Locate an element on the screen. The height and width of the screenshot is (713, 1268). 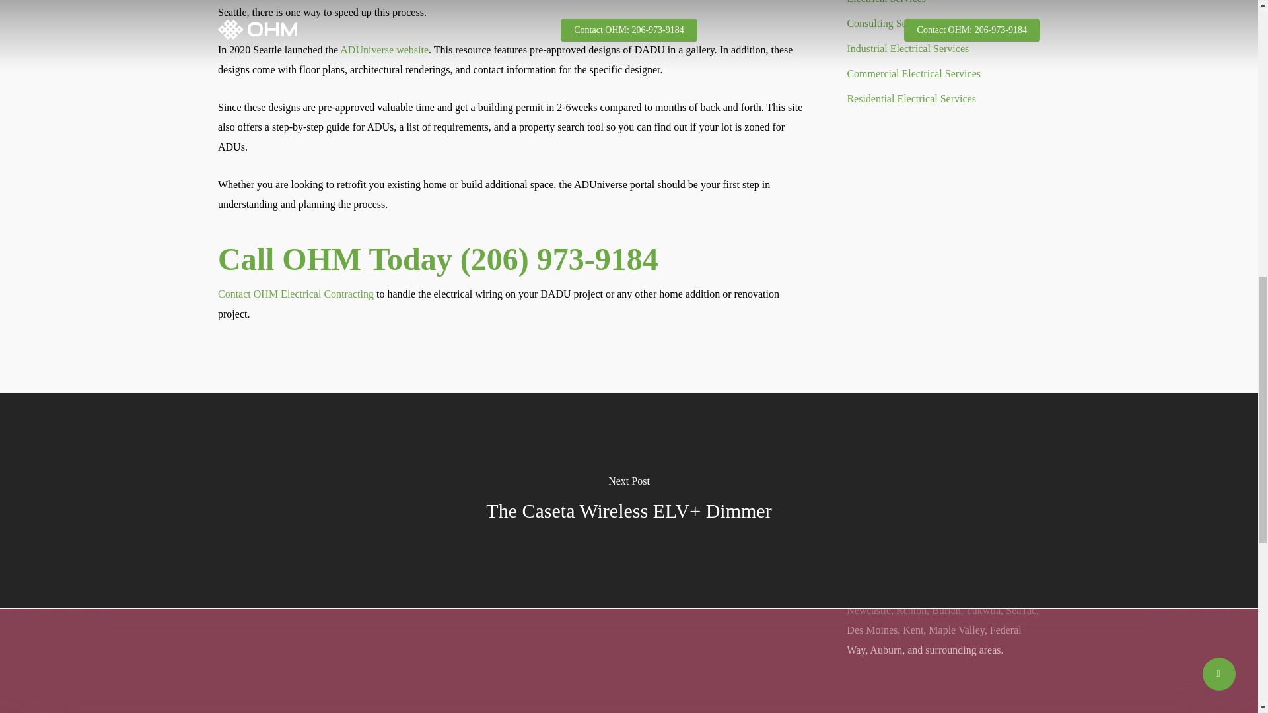
Electrical Services is located at coordinates (943, 4).